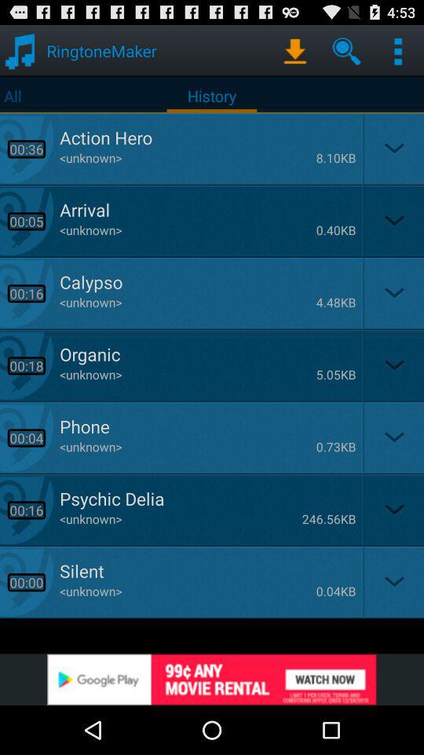 The image size is (424, 755). Describe the element at coordinates (212, 679) in the screenshot. I see `advertisement page` at that location.